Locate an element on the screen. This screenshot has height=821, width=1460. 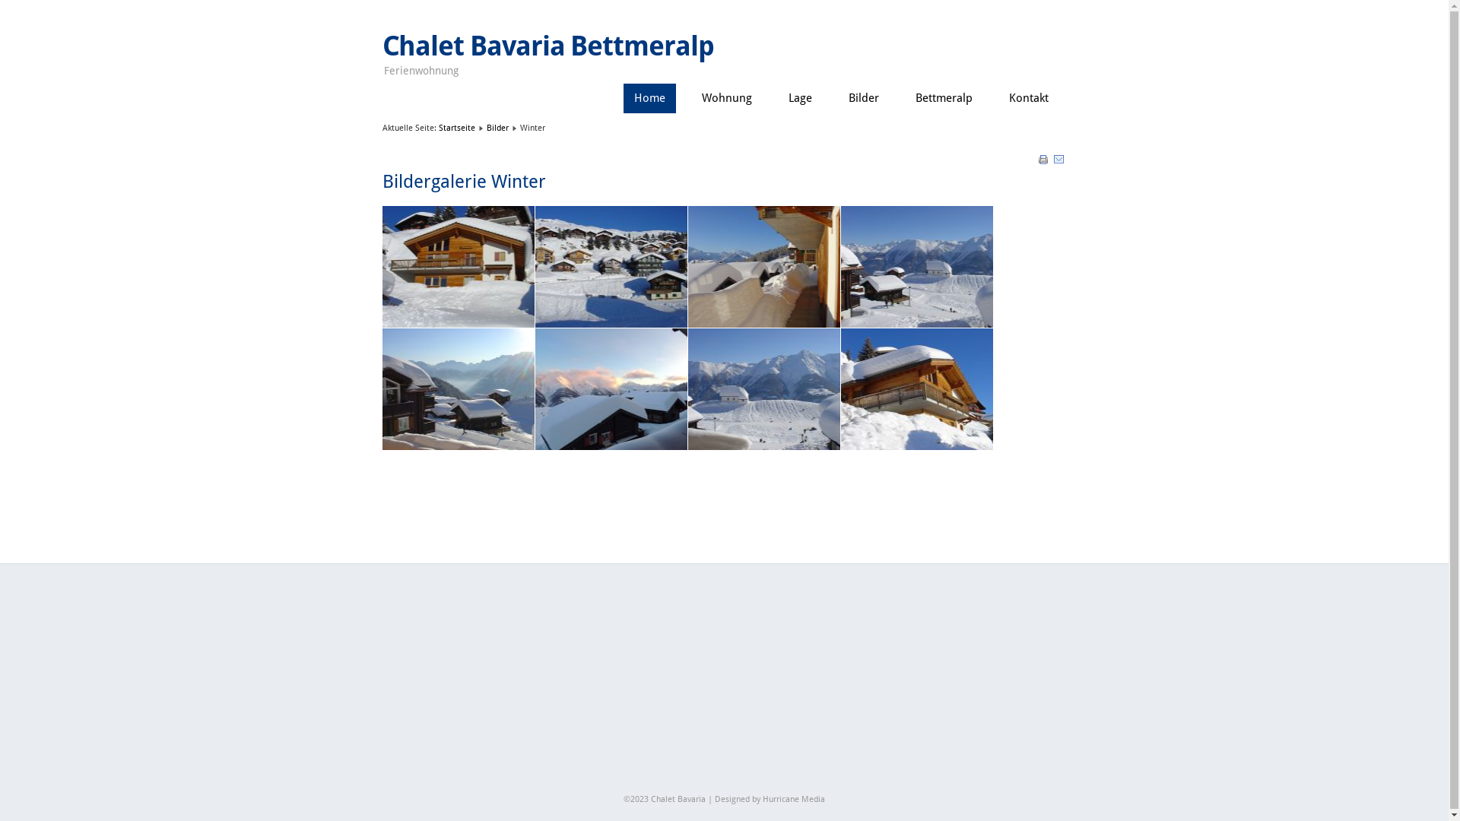
Chalet Bavaria Bettmeralp is located at coordinates (547, 46).